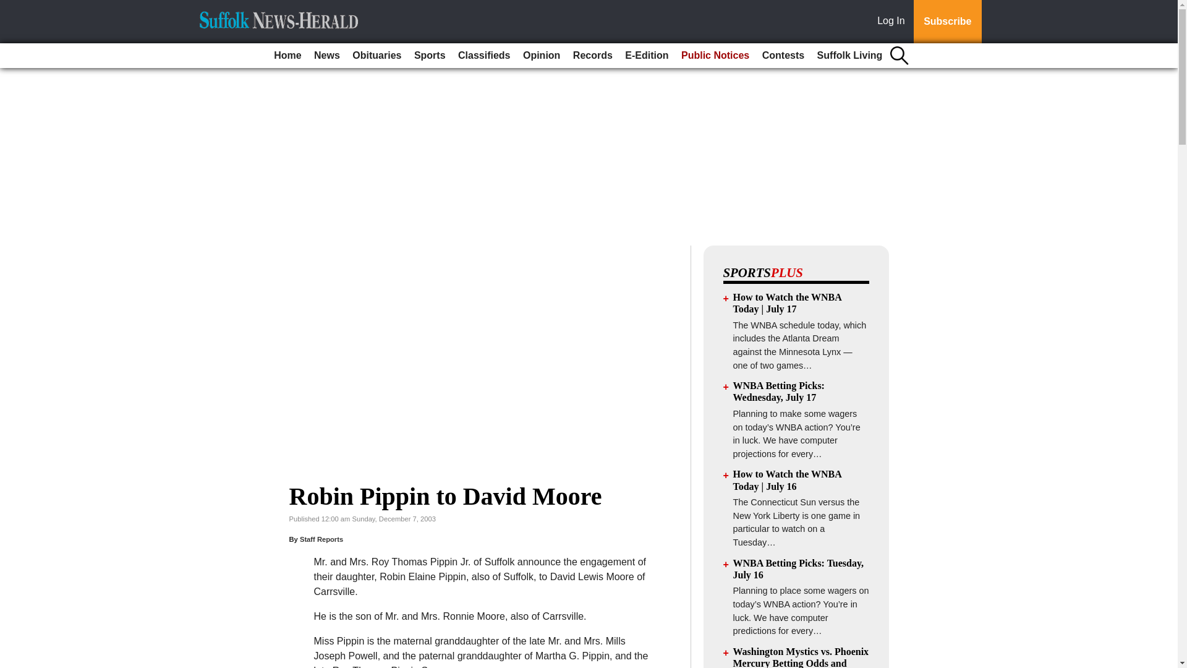 This screenshot has height=668, width=1187. I want to click on Staff Reports, so click(321, 539).